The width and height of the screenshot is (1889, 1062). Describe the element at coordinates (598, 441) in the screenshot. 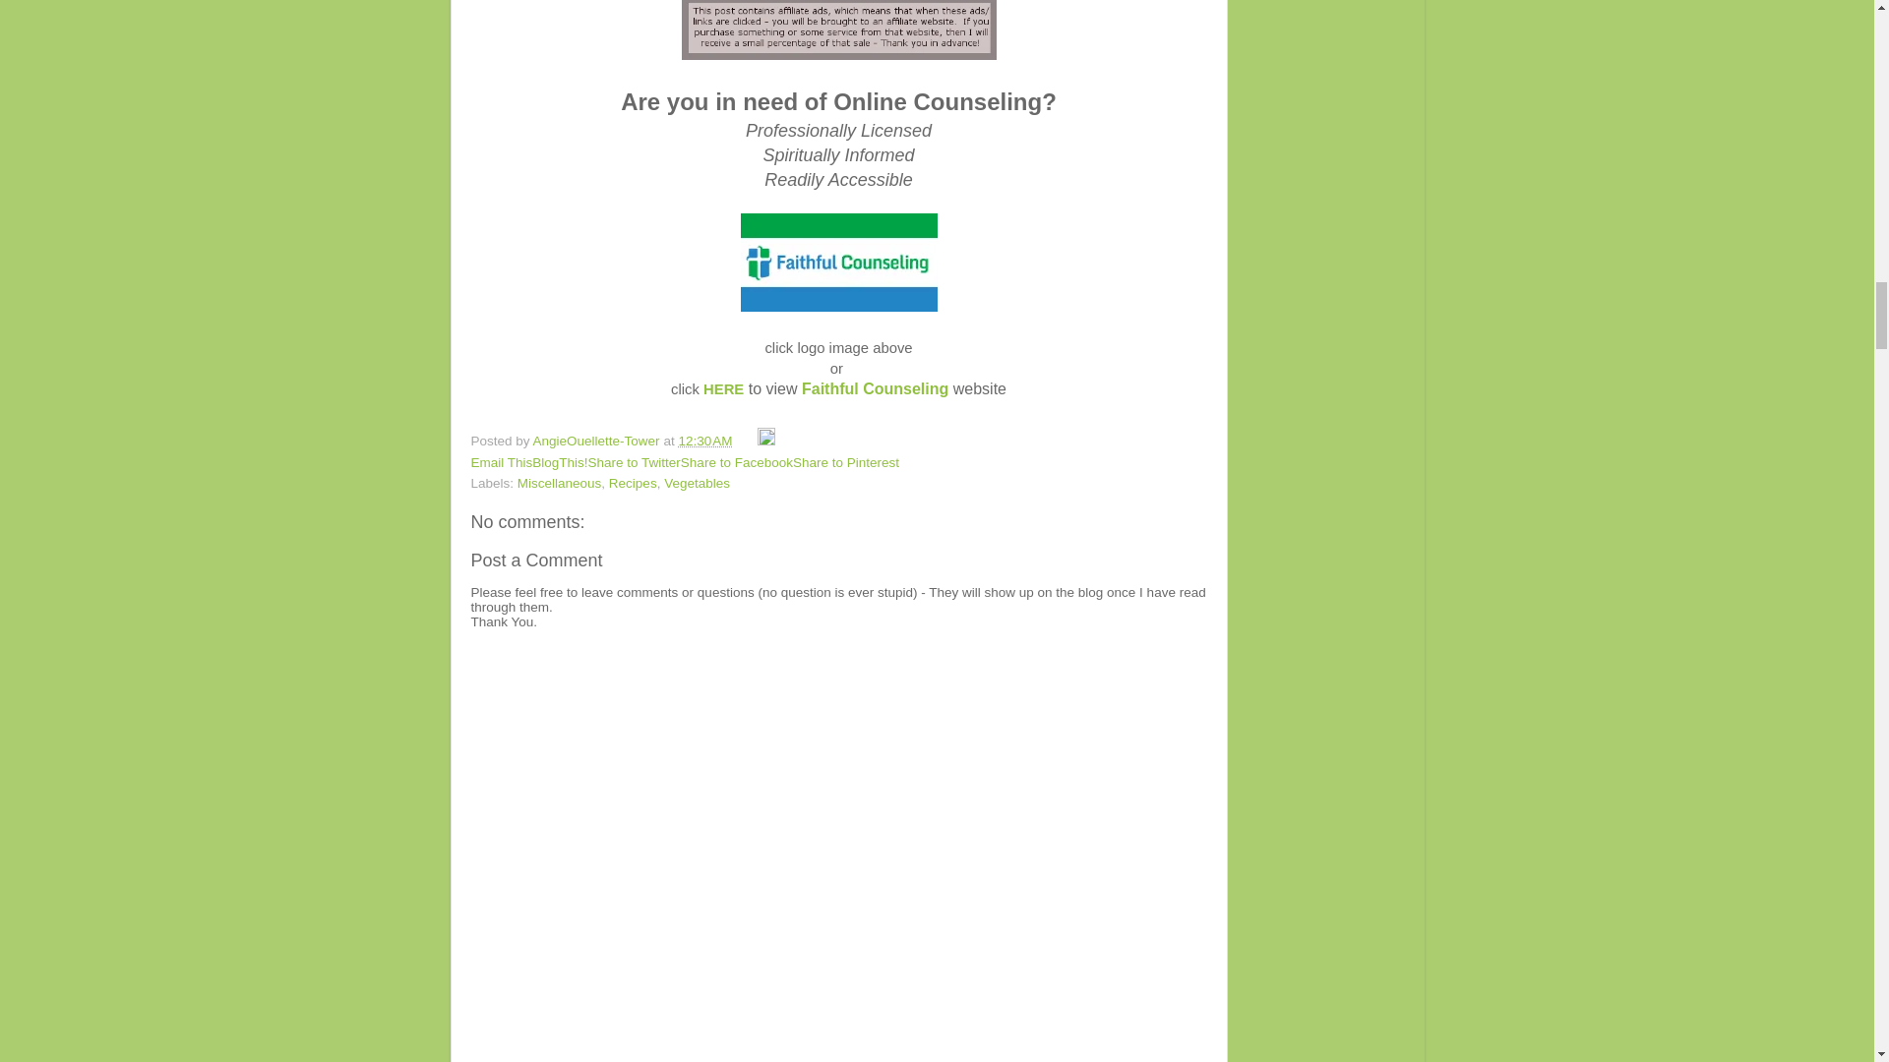

I see `author profile` at that location.